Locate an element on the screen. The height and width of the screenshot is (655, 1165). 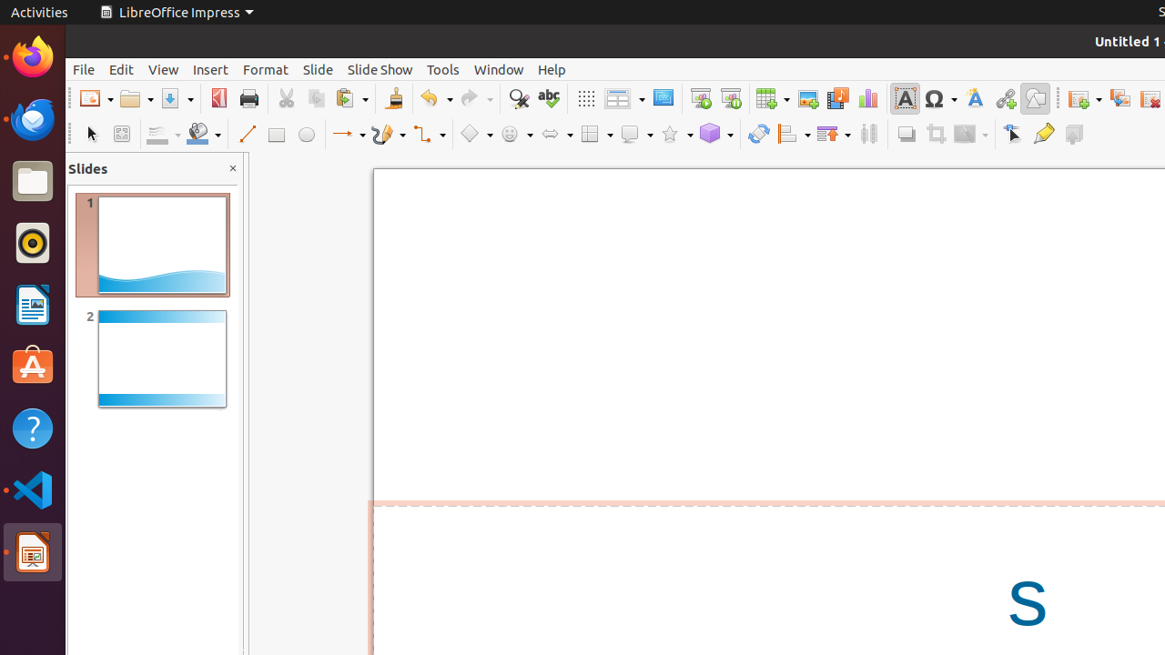
Fontwork Style is located at coordinates (976, 98).